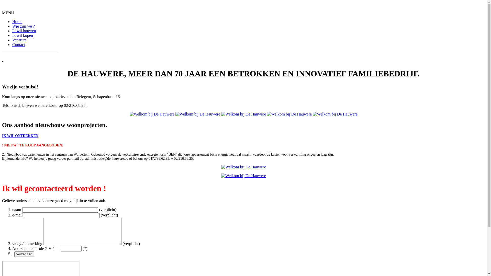 This screenshot has height=276, width=491. What do you see at coordinates (289, 114) in the screenshot?
I see `Welkom bij De Hauwere` at bounding box center [289, 114].